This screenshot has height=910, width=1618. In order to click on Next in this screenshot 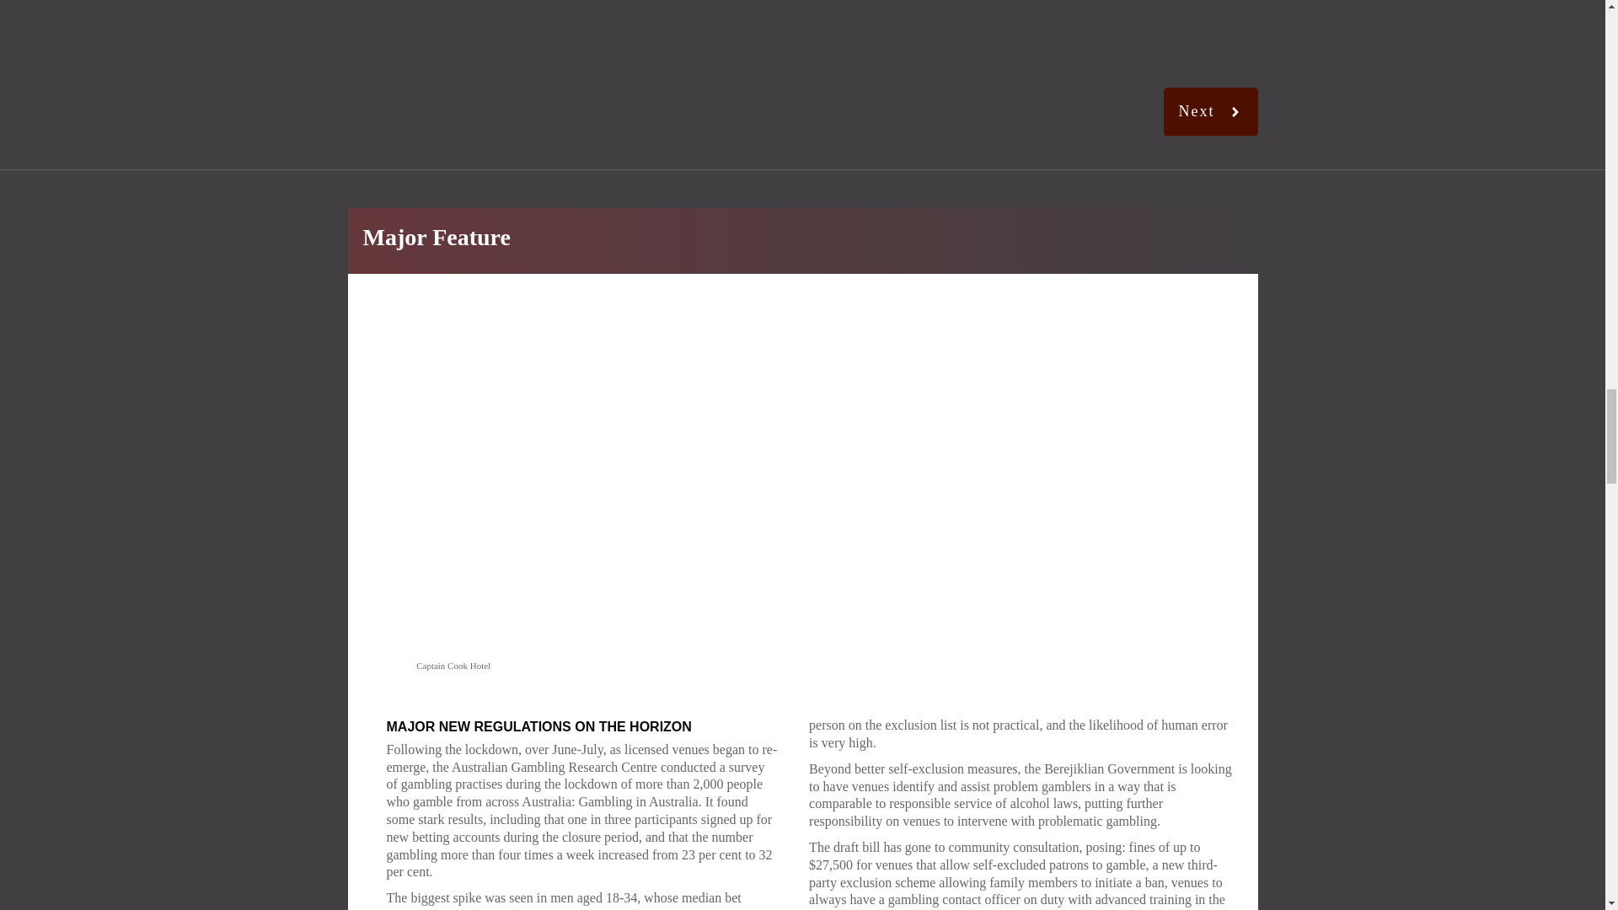, I will do `click(1210, 111)`.